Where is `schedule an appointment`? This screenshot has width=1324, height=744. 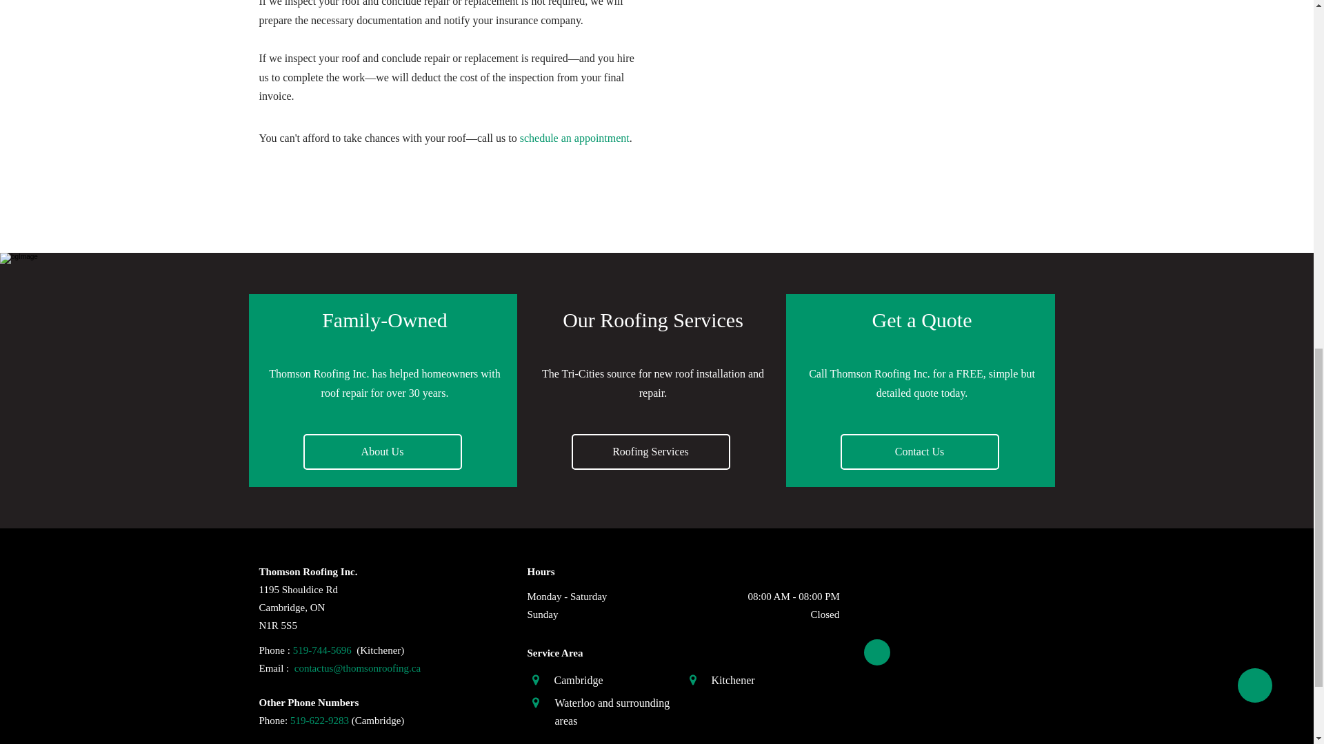 schedule an appointment is located at coordinates (574, 138).